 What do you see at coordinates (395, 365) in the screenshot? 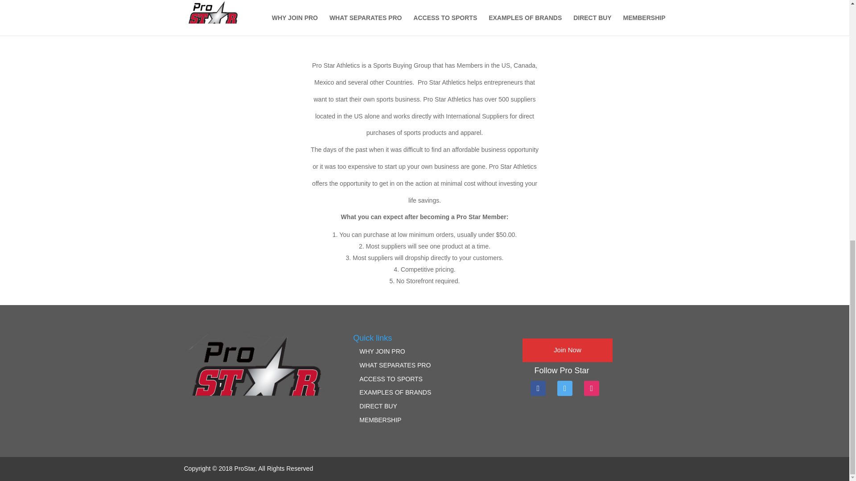
I see `WHAT SEPARATES PRO` at bounding box center [395, 365].